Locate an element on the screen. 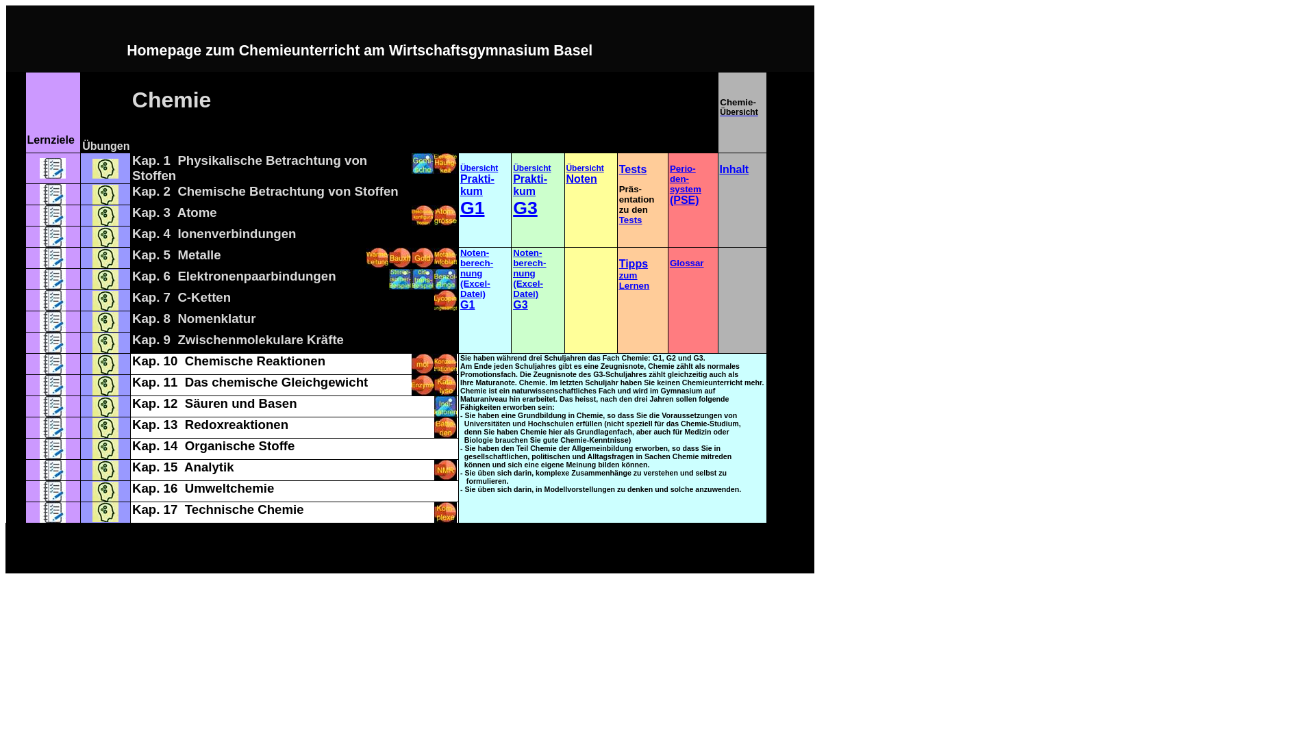 This screenshot has height=739, width=1315. Prakti- is located at coordinates (530, 179).